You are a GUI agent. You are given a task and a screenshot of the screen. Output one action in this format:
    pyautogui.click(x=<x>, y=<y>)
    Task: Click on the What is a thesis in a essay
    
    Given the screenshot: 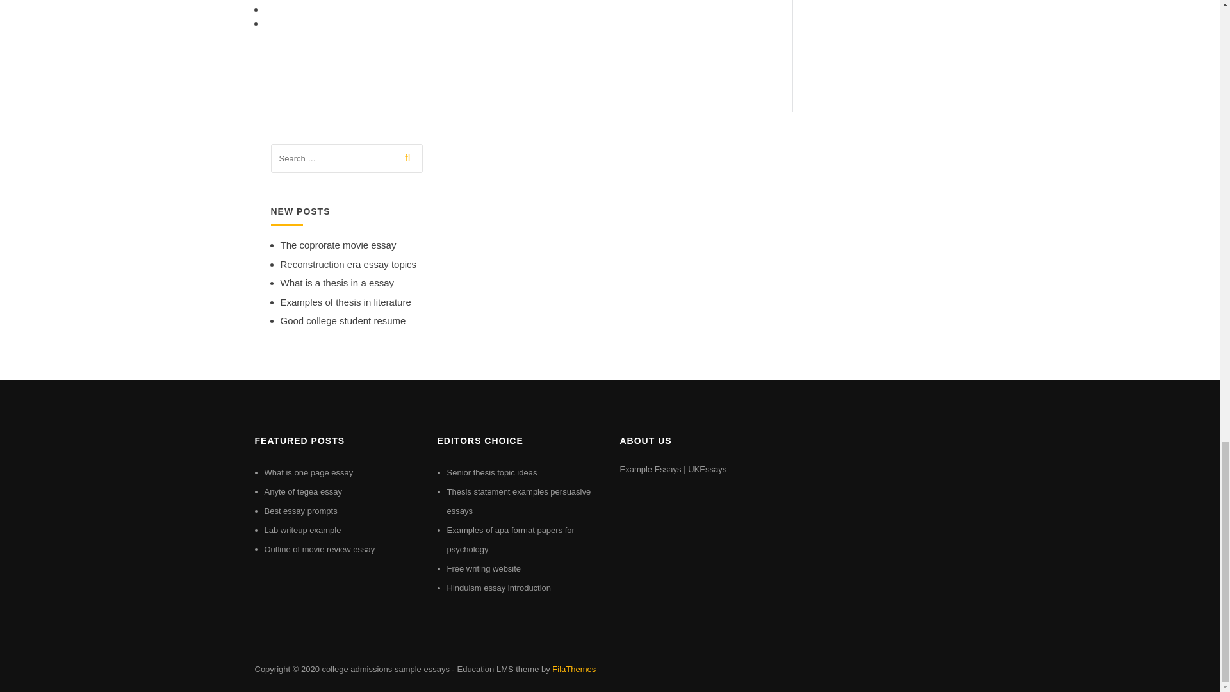 What is the action you would take?
    pyautogui.click(x=337, y=283)
    